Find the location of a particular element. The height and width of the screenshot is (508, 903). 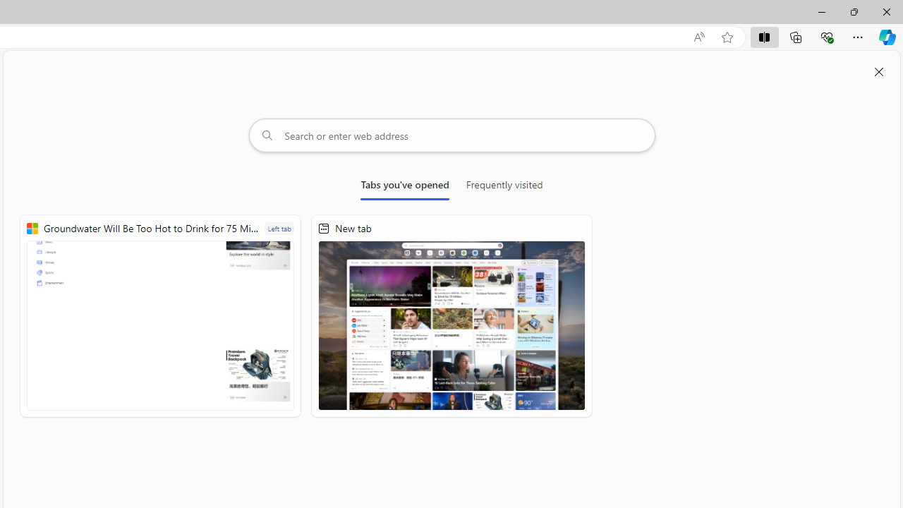

Restore is located at coordinates (854, 11).